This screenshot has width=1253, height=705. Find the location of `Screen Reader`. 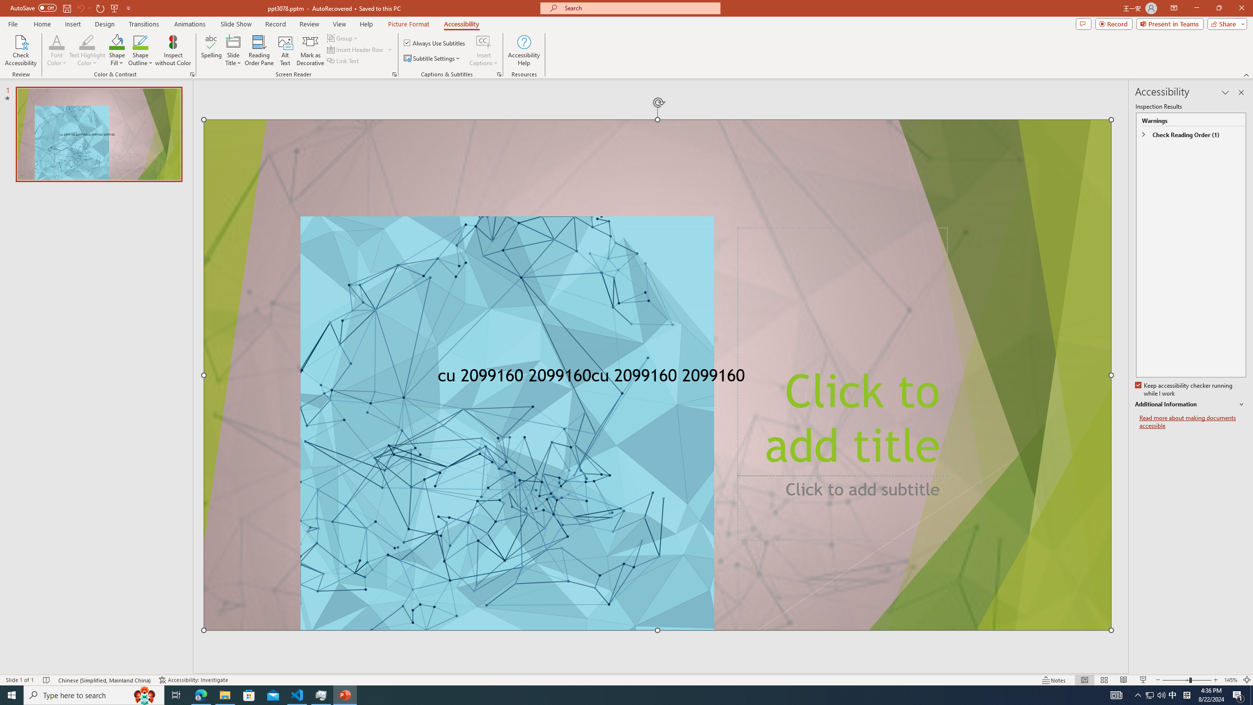

Screen Reader is located at coordinates (394, 74).